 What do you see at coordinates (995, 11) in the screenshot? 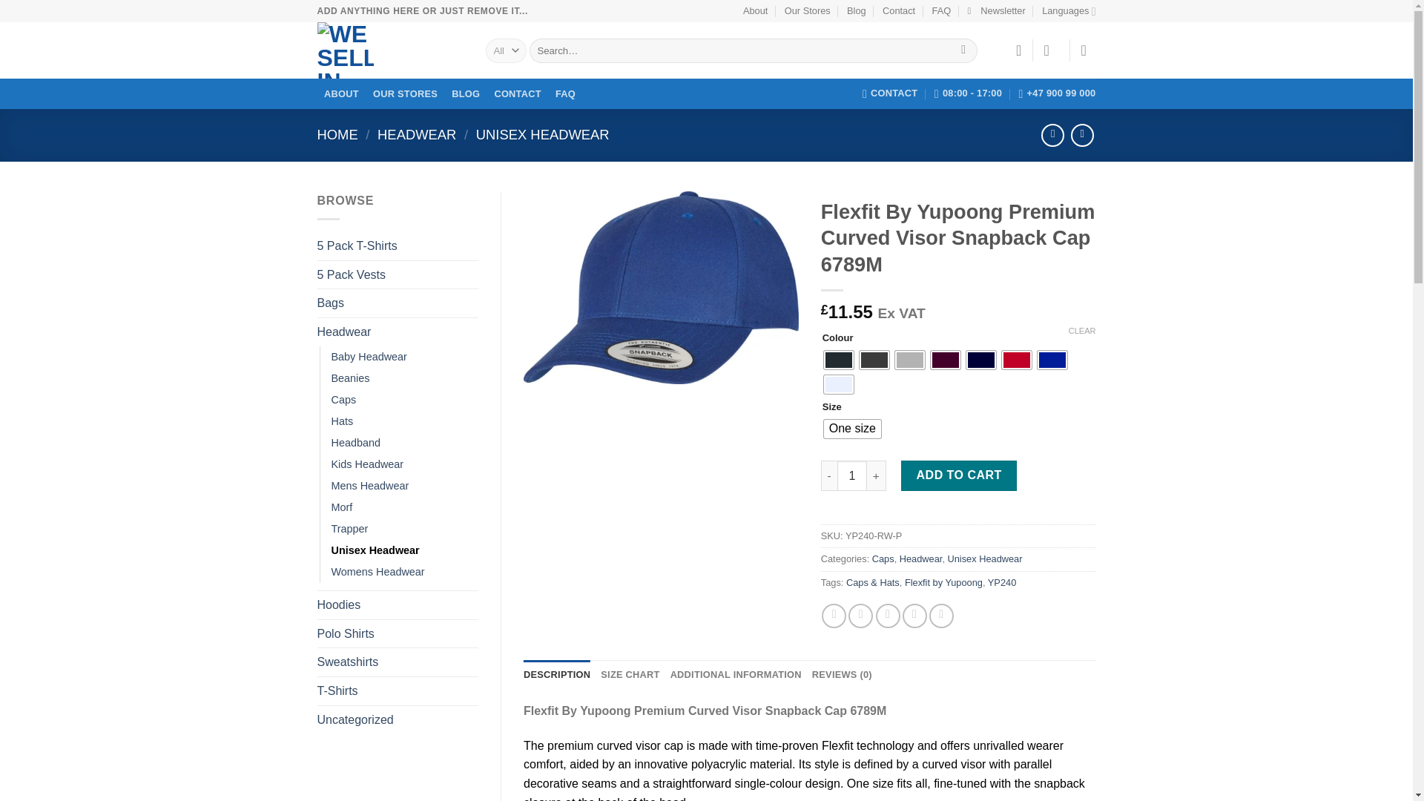
I see `Newsletter` at bounding box center [995, 11].